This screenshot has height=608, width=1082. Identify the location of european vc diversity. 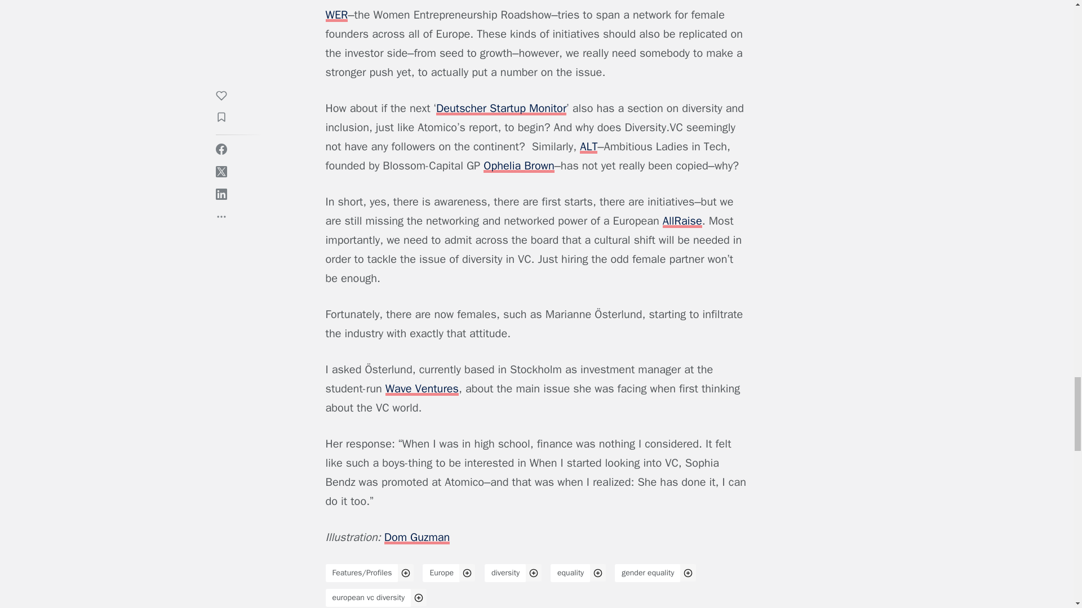
(369, 598).